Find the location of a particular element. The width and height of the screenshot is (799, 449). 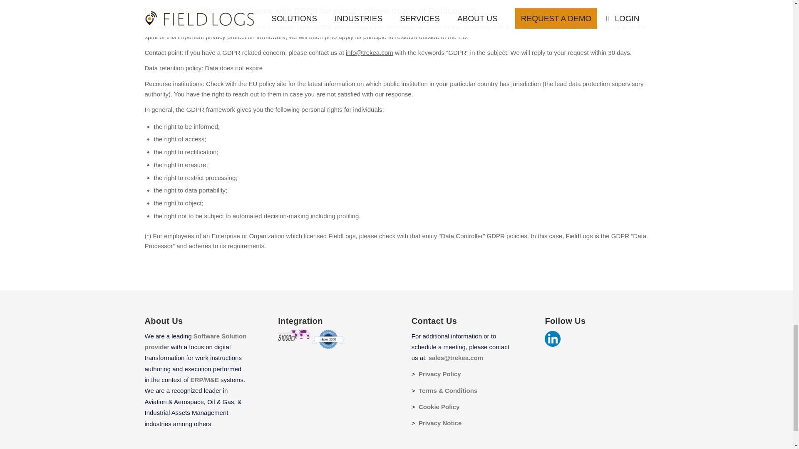

Privacy Notice is located at coordinates (440, 423).